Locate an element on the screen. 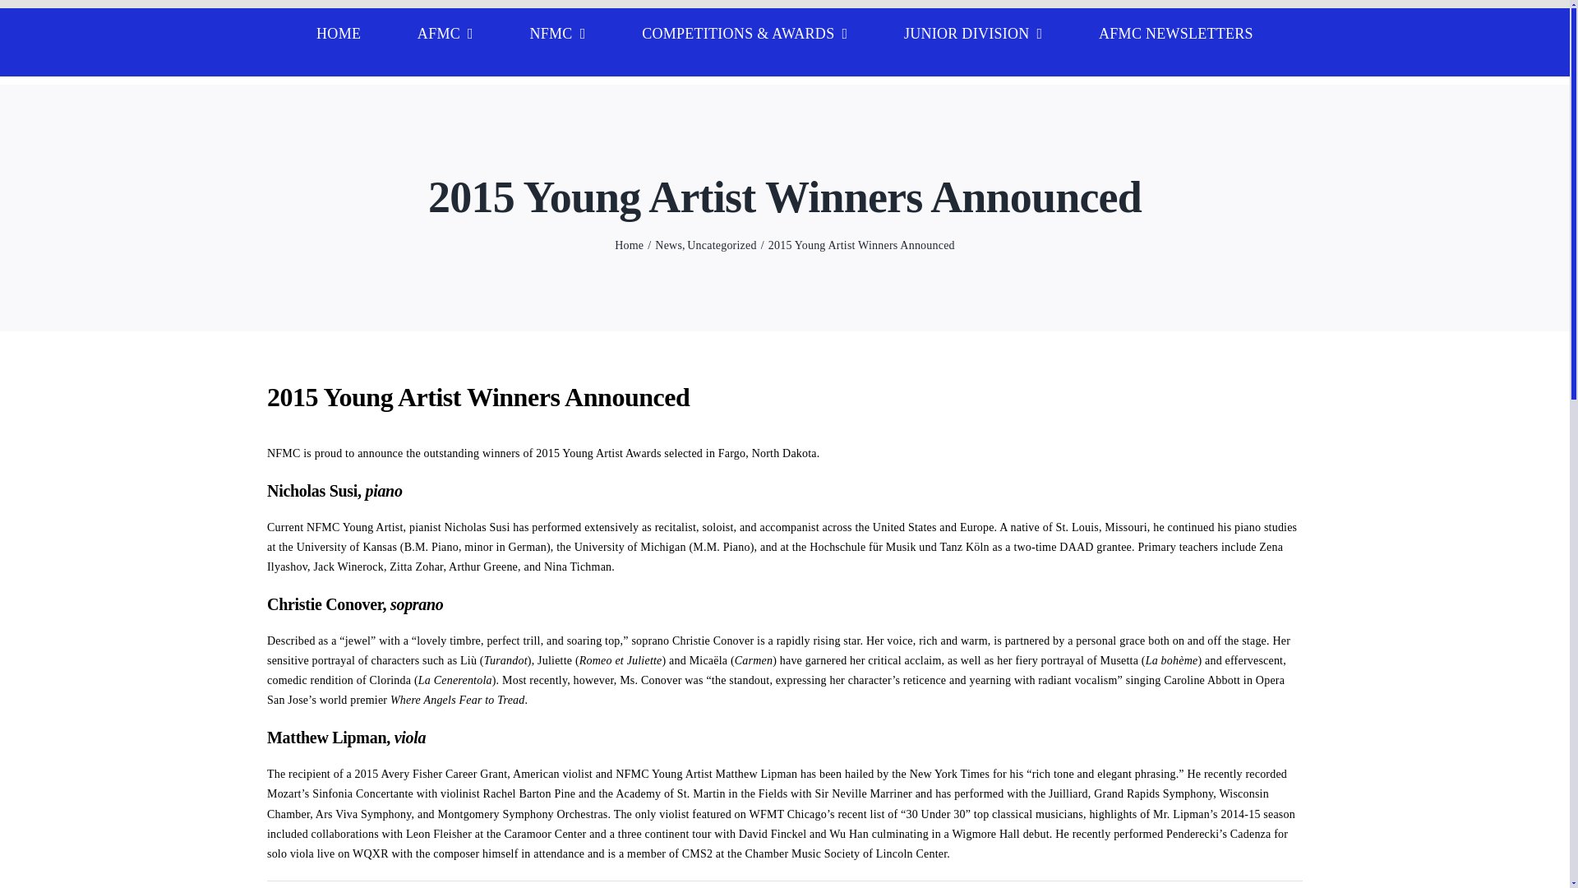 Image resolution: width=1578 pixels, height=888 pixels. HOME is located at coordinates (339, 34).